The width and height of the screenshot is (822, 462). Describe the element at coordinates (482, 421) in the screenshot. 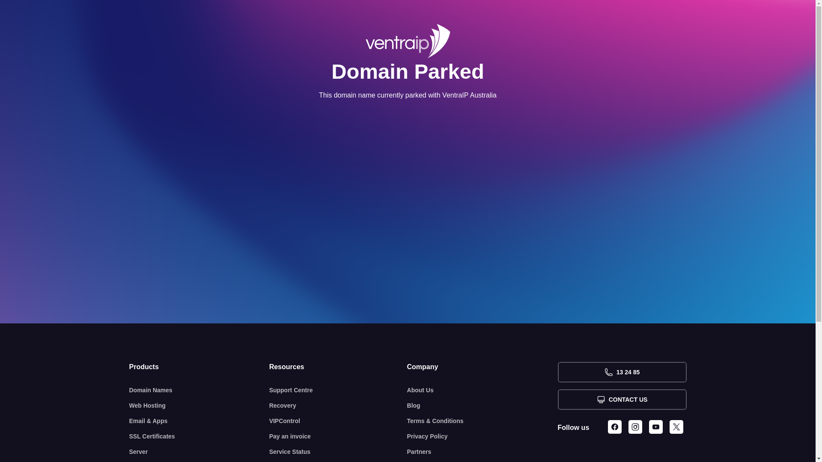

I see `Terms & Conditions` at that location.